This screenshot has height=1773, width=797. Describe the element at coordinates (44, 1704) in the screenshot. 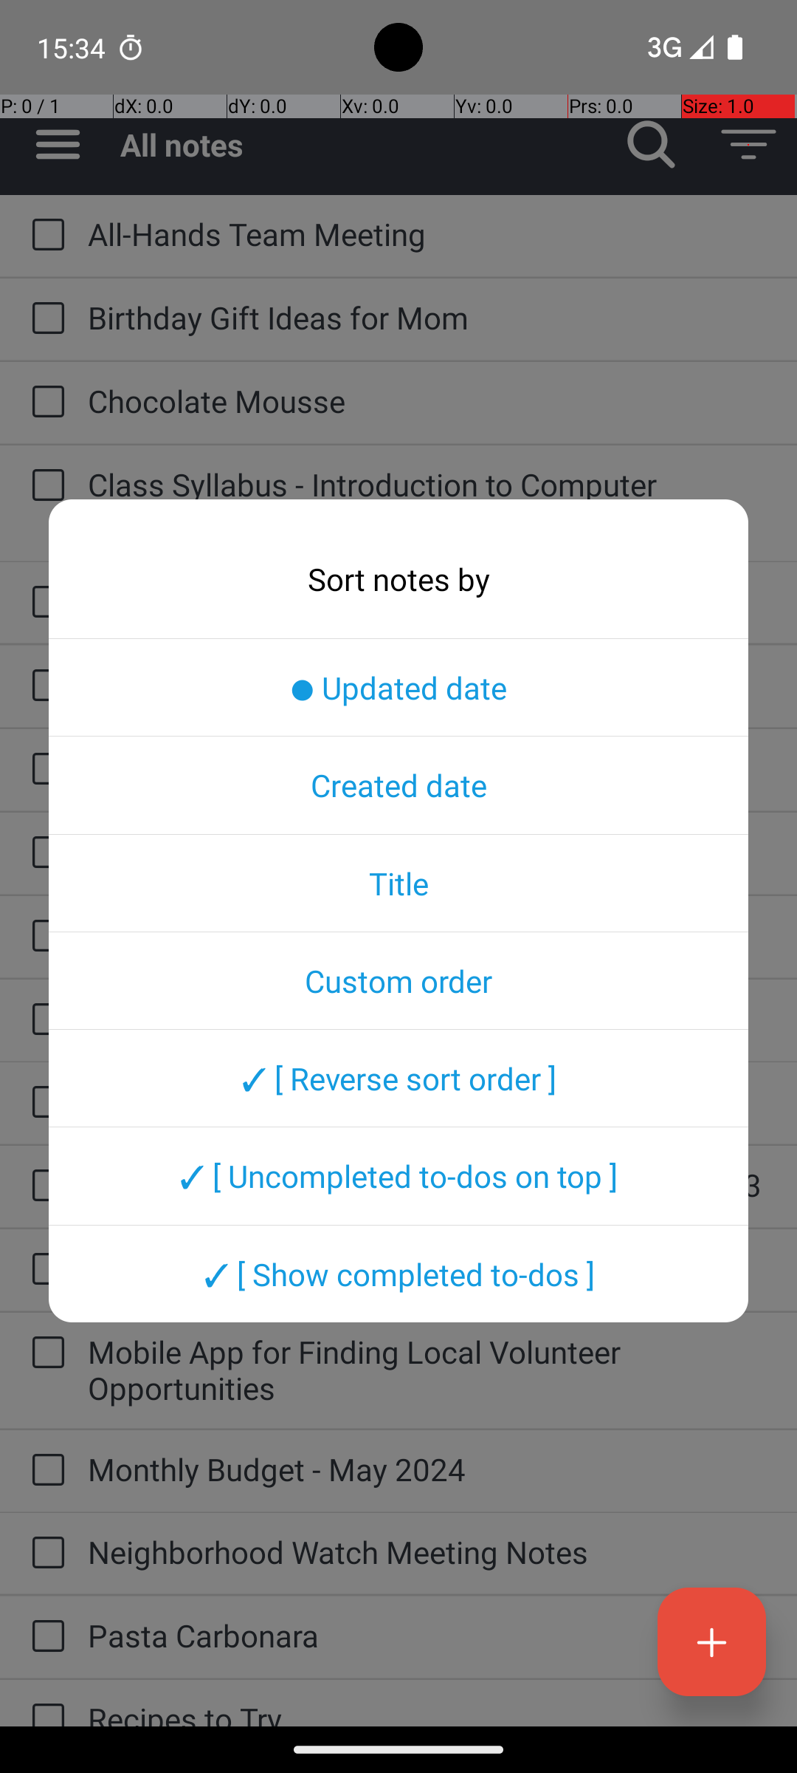

I see `to-do: Recipes to Try` at that location.